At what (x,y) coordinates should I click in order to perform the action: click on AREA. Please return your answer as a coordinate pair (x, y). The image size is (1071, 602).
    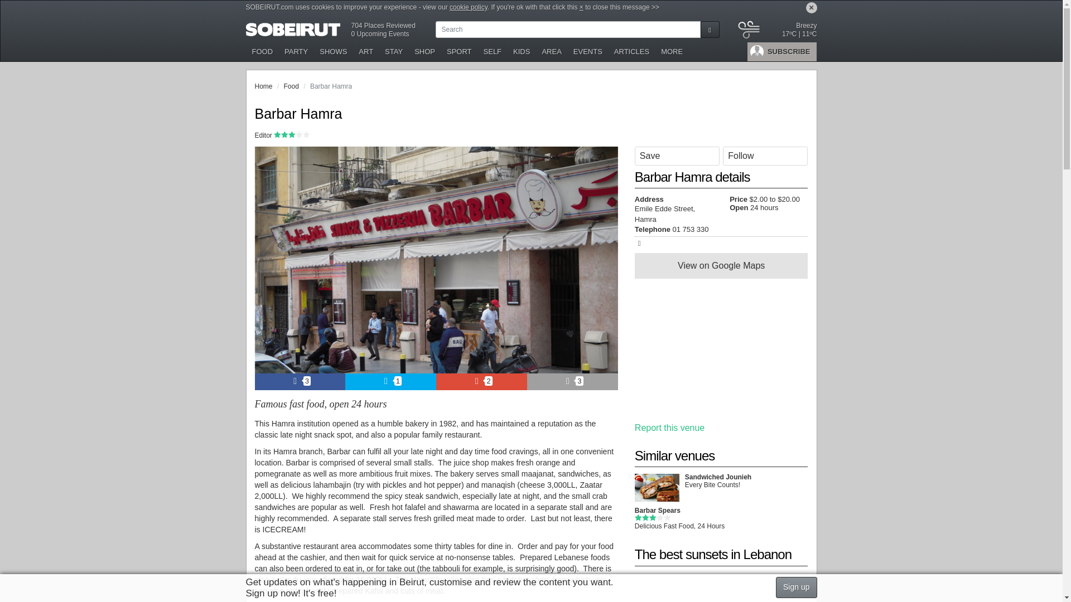
    Looking at the image, I should click on (552, 51).